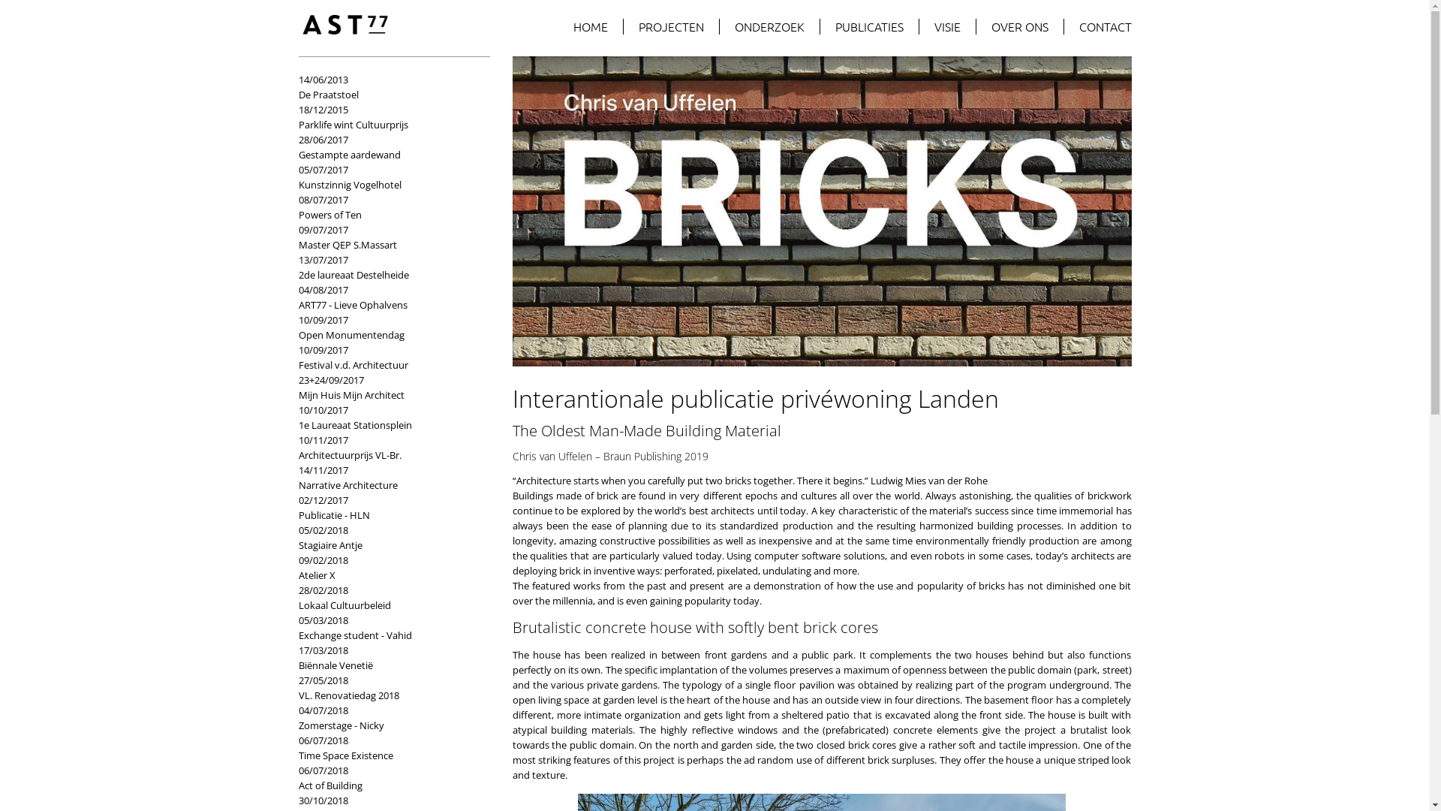 This screenshot has width=1441, height=811. Describe the element at coordinates (769, 27) in the screenshot. I see `ONDERZOEK` at that location.